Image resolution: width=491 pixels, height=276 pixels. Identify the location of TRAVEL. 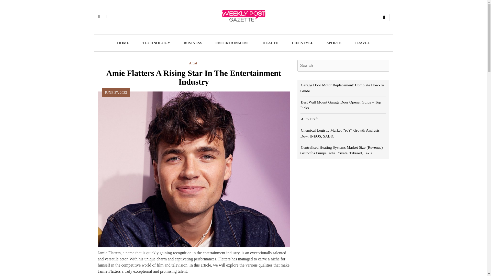
(363, 43).